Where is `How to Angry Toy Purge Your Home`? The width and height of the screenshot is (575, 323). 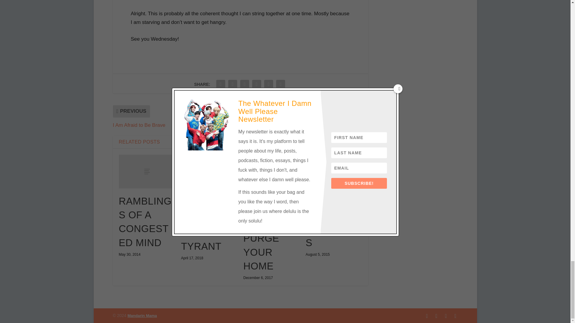
How to Angry Toy Purge Your Home is located at coordinates (271, 169).